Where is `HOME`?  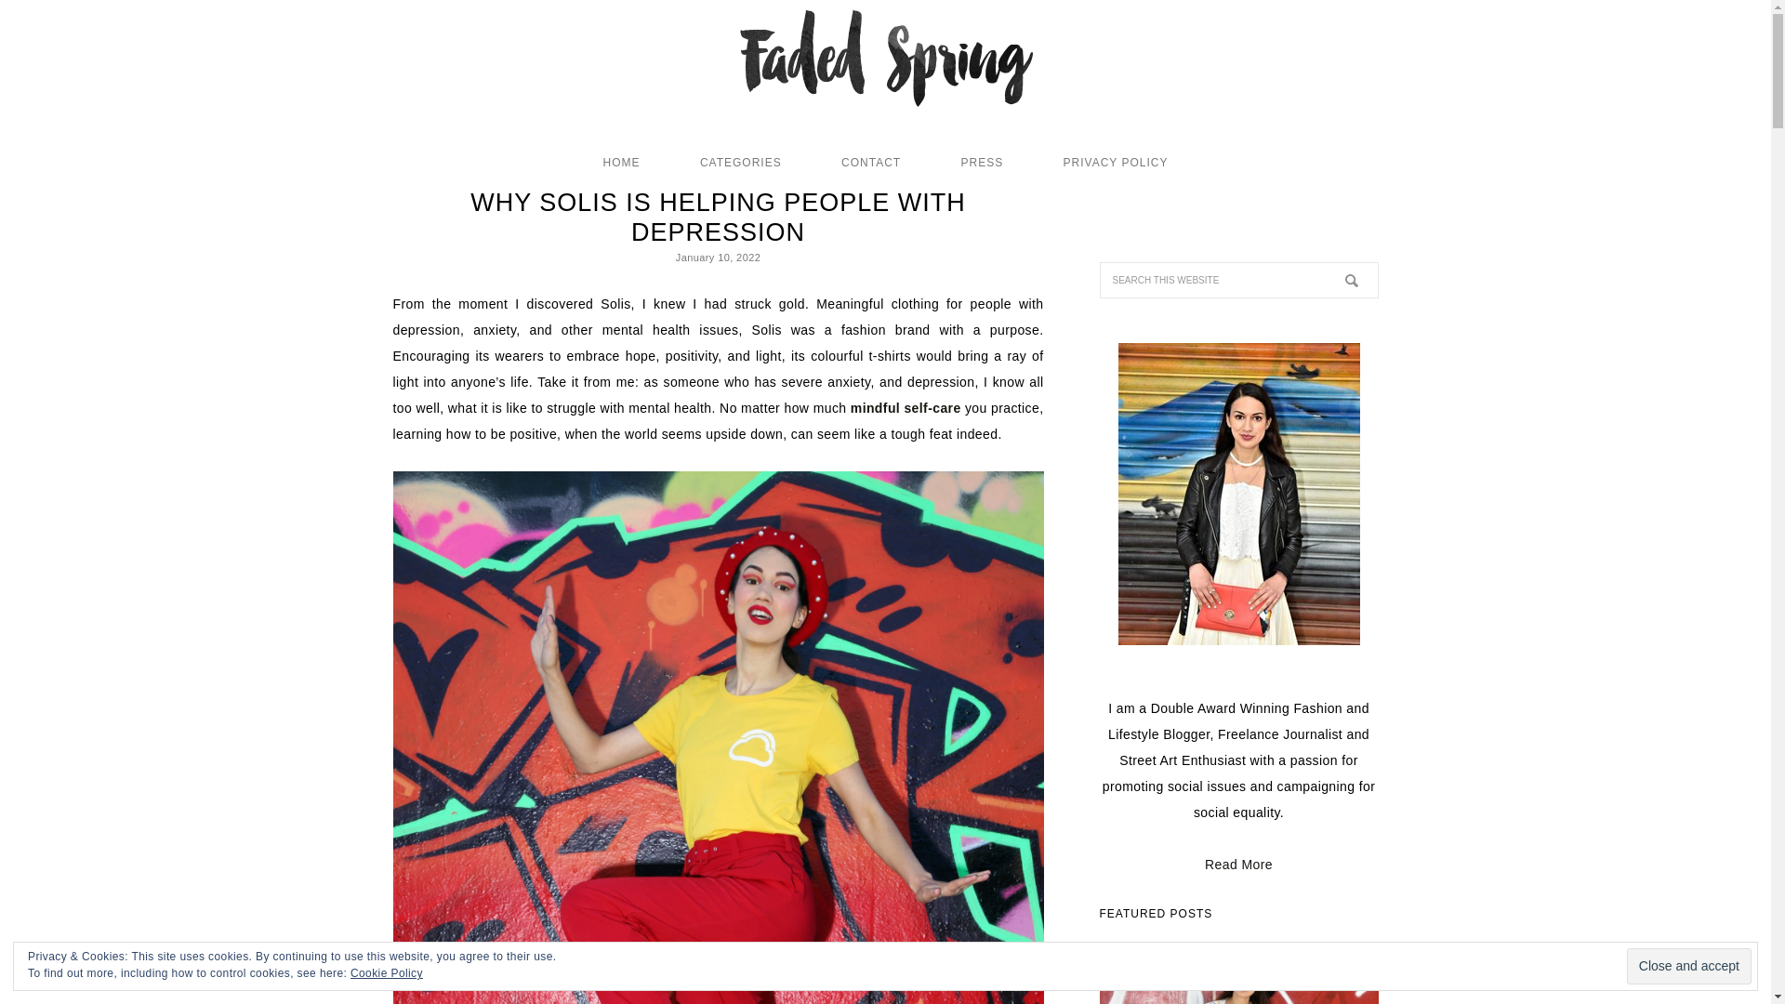
HOME is located at coordinates (621, 162).